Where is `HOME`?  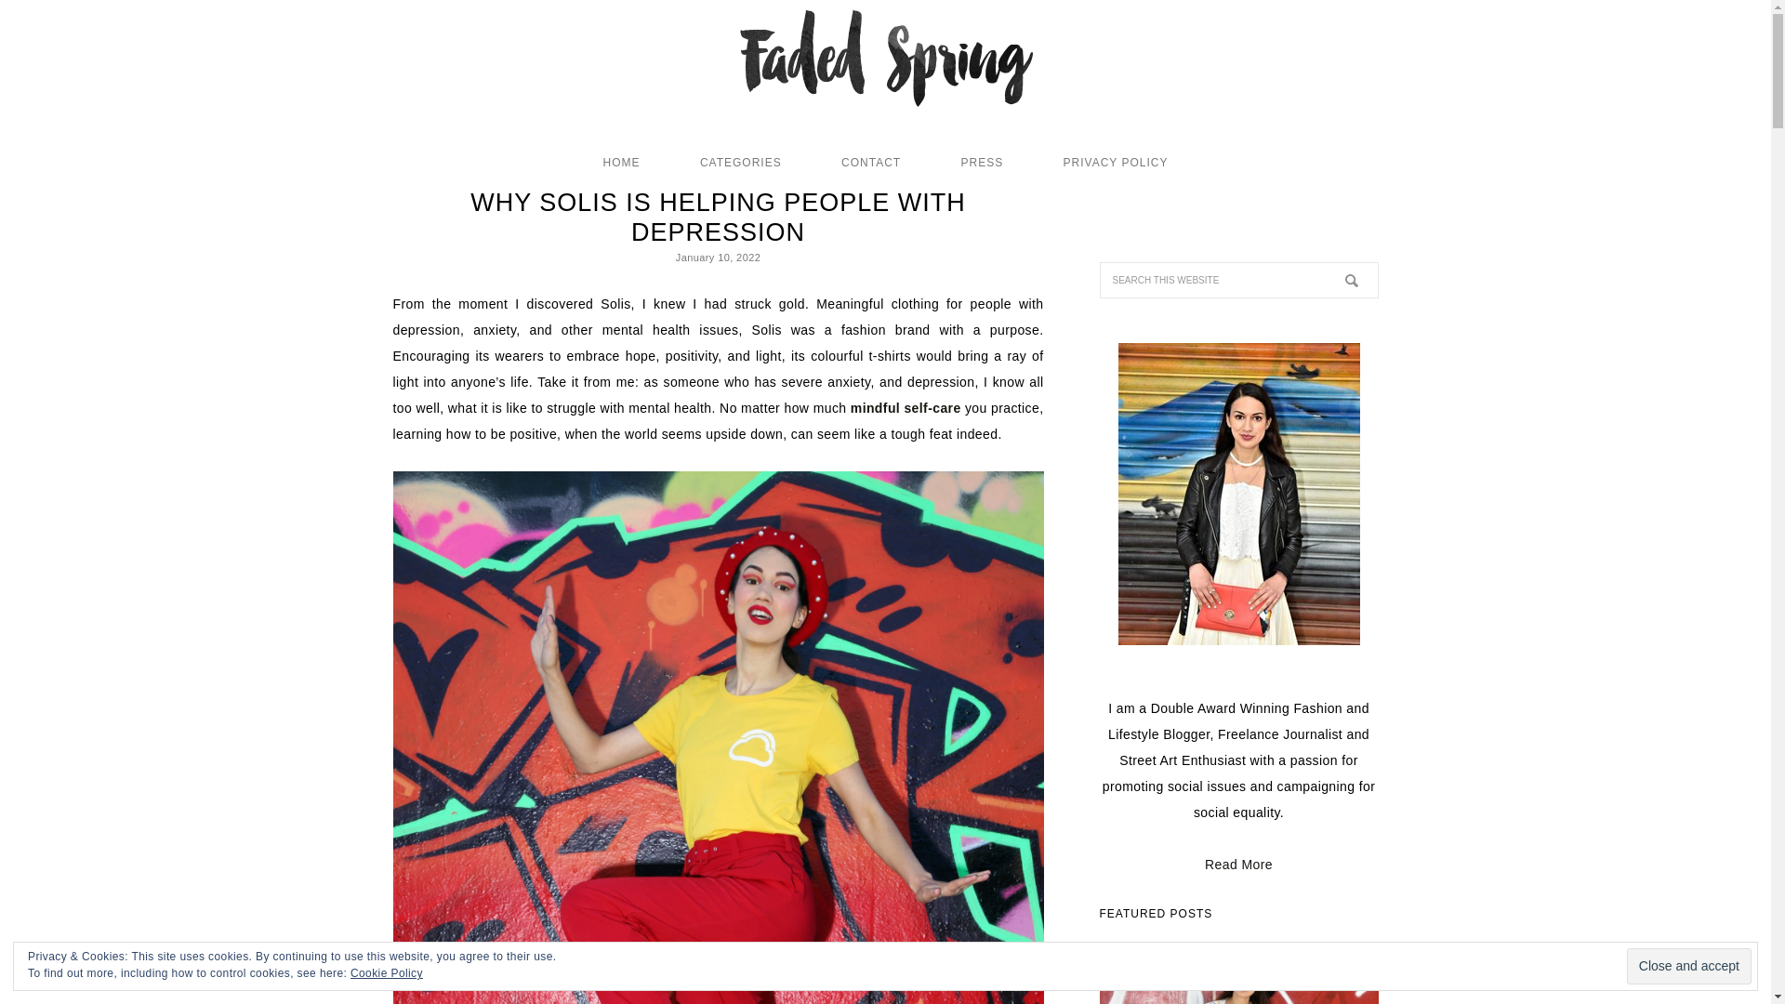
HOME is located at coordinates (621, 162).